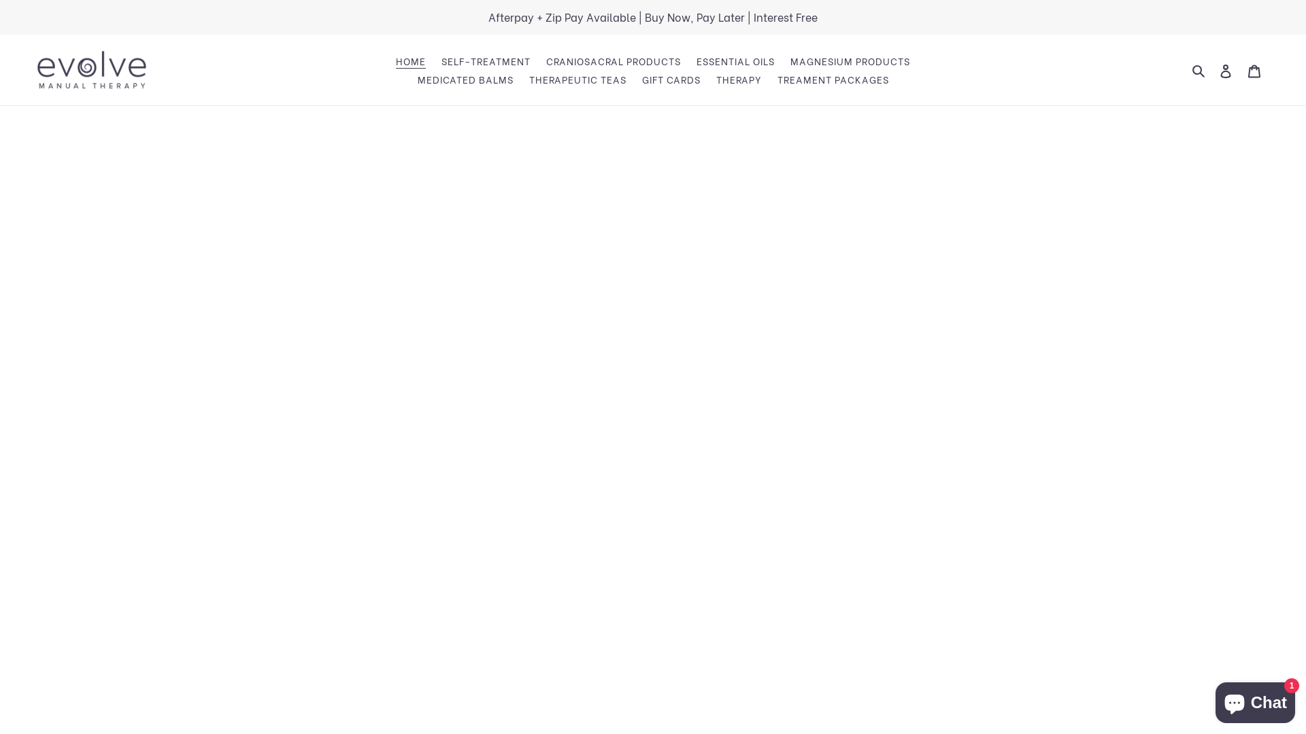  What do you see at coordinates (486, 61) in the screenshot?
I see `SELF-TREATMENT` at bounding box center [486, 61].